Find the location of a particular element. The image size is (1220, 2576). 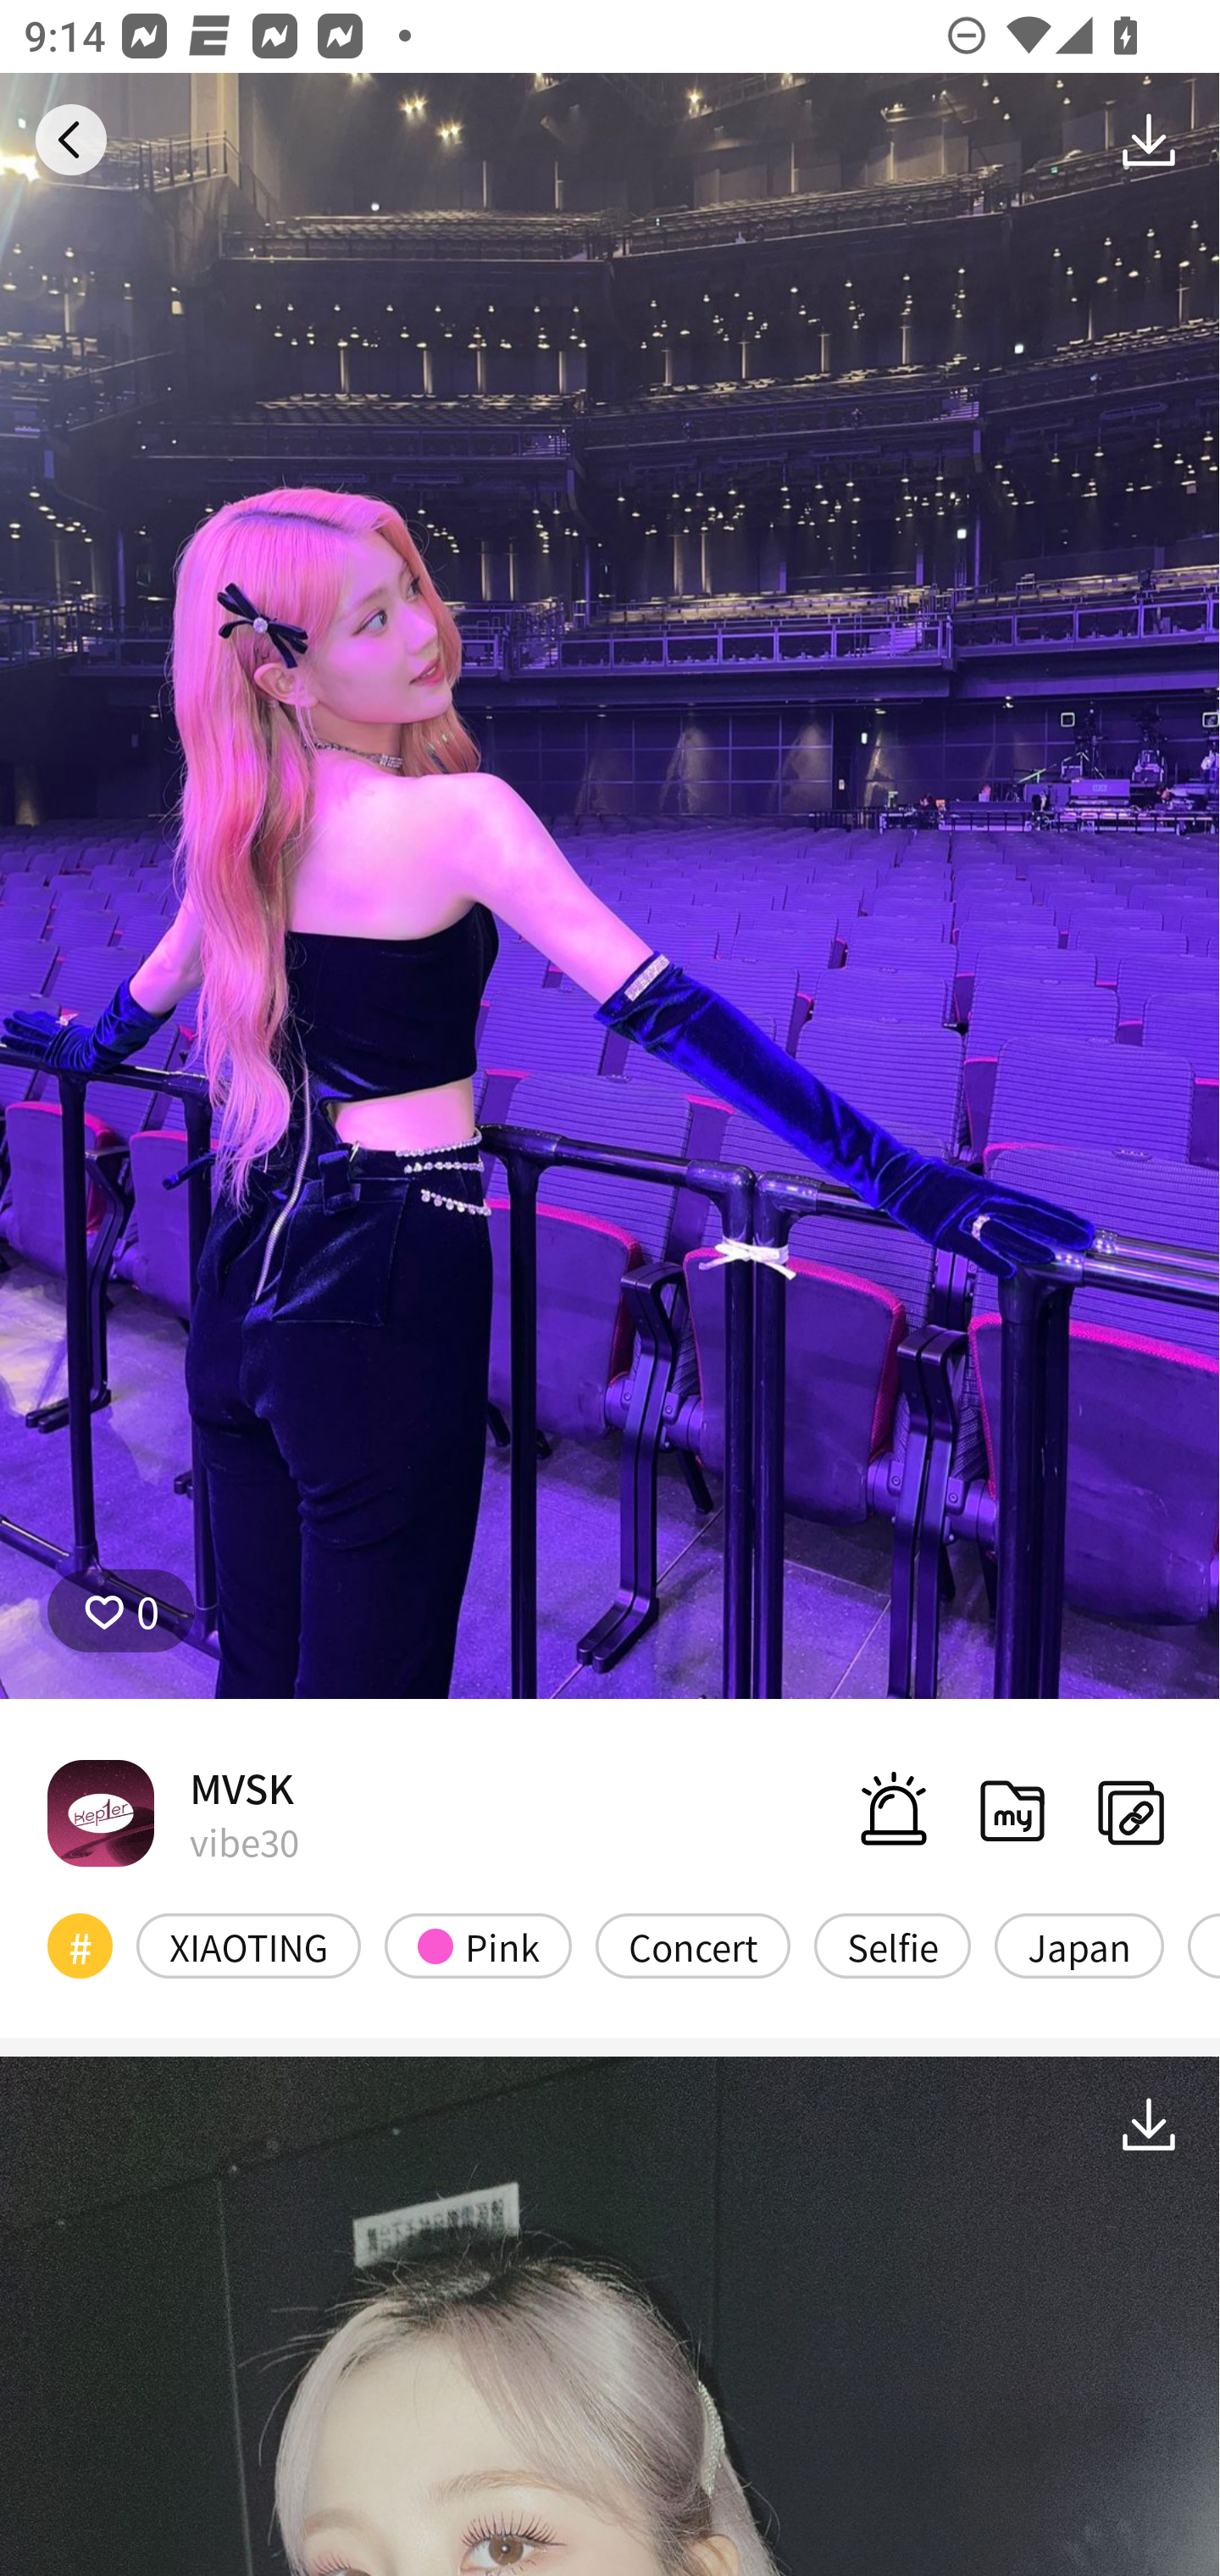

MVSK vibe30 is located at coordinates (173, 1812).